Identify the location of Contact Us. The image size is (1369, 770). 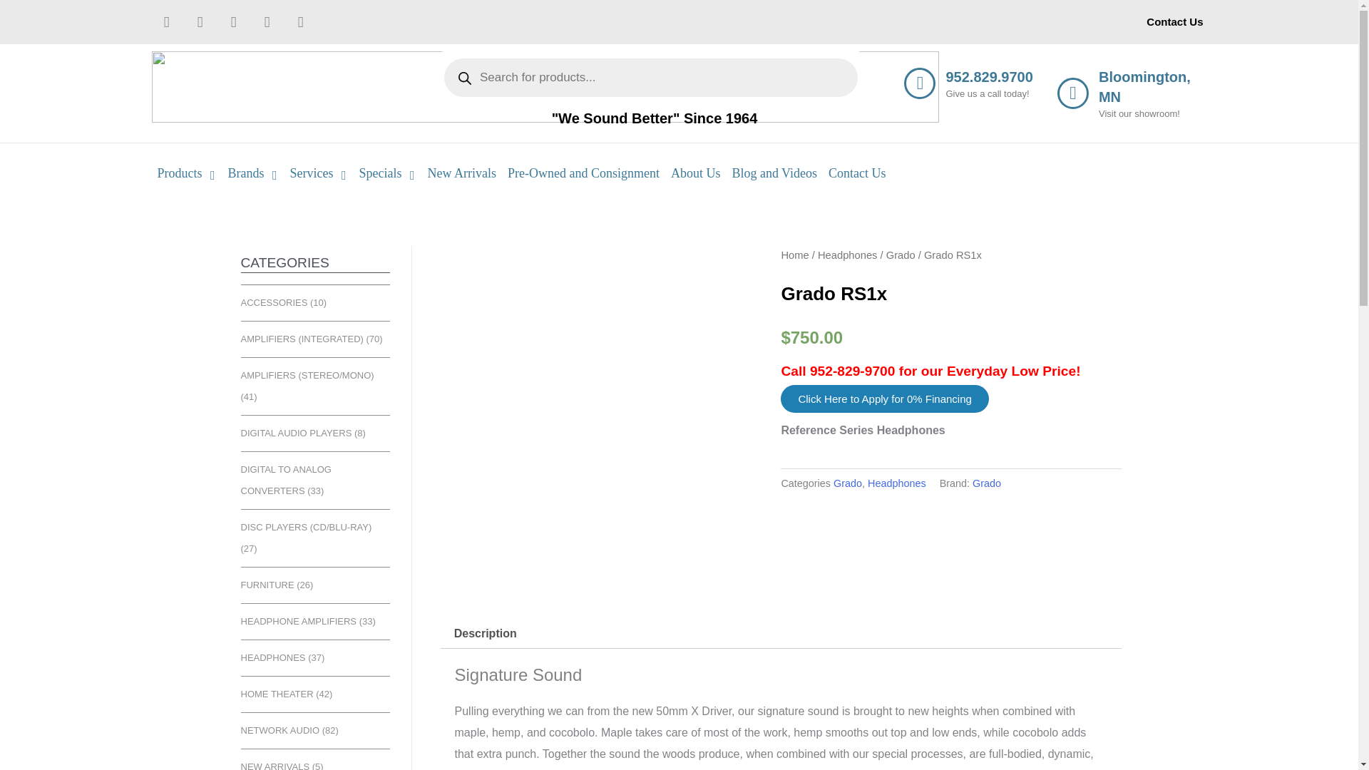
(1174, 21).